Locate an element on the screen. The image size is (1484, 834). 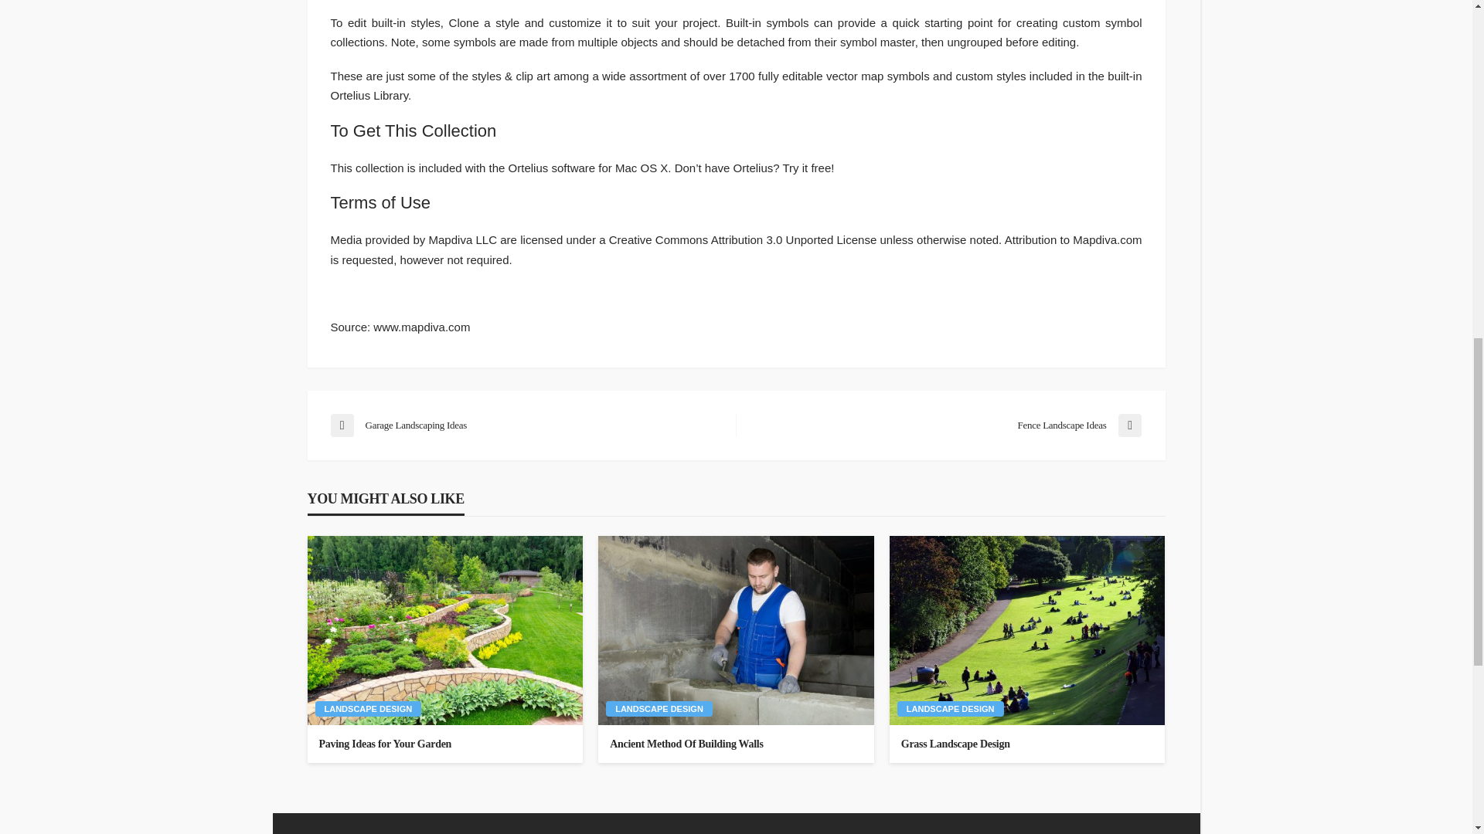
Fence Landscape Ideas is located at coordinates (946, 425).